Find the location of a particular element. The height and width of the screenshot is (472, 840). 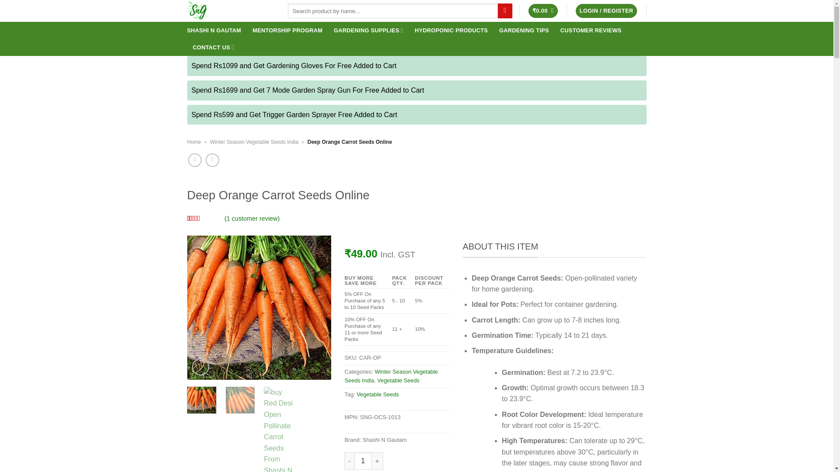

CONTACT US is located at coordinates (213, 47).